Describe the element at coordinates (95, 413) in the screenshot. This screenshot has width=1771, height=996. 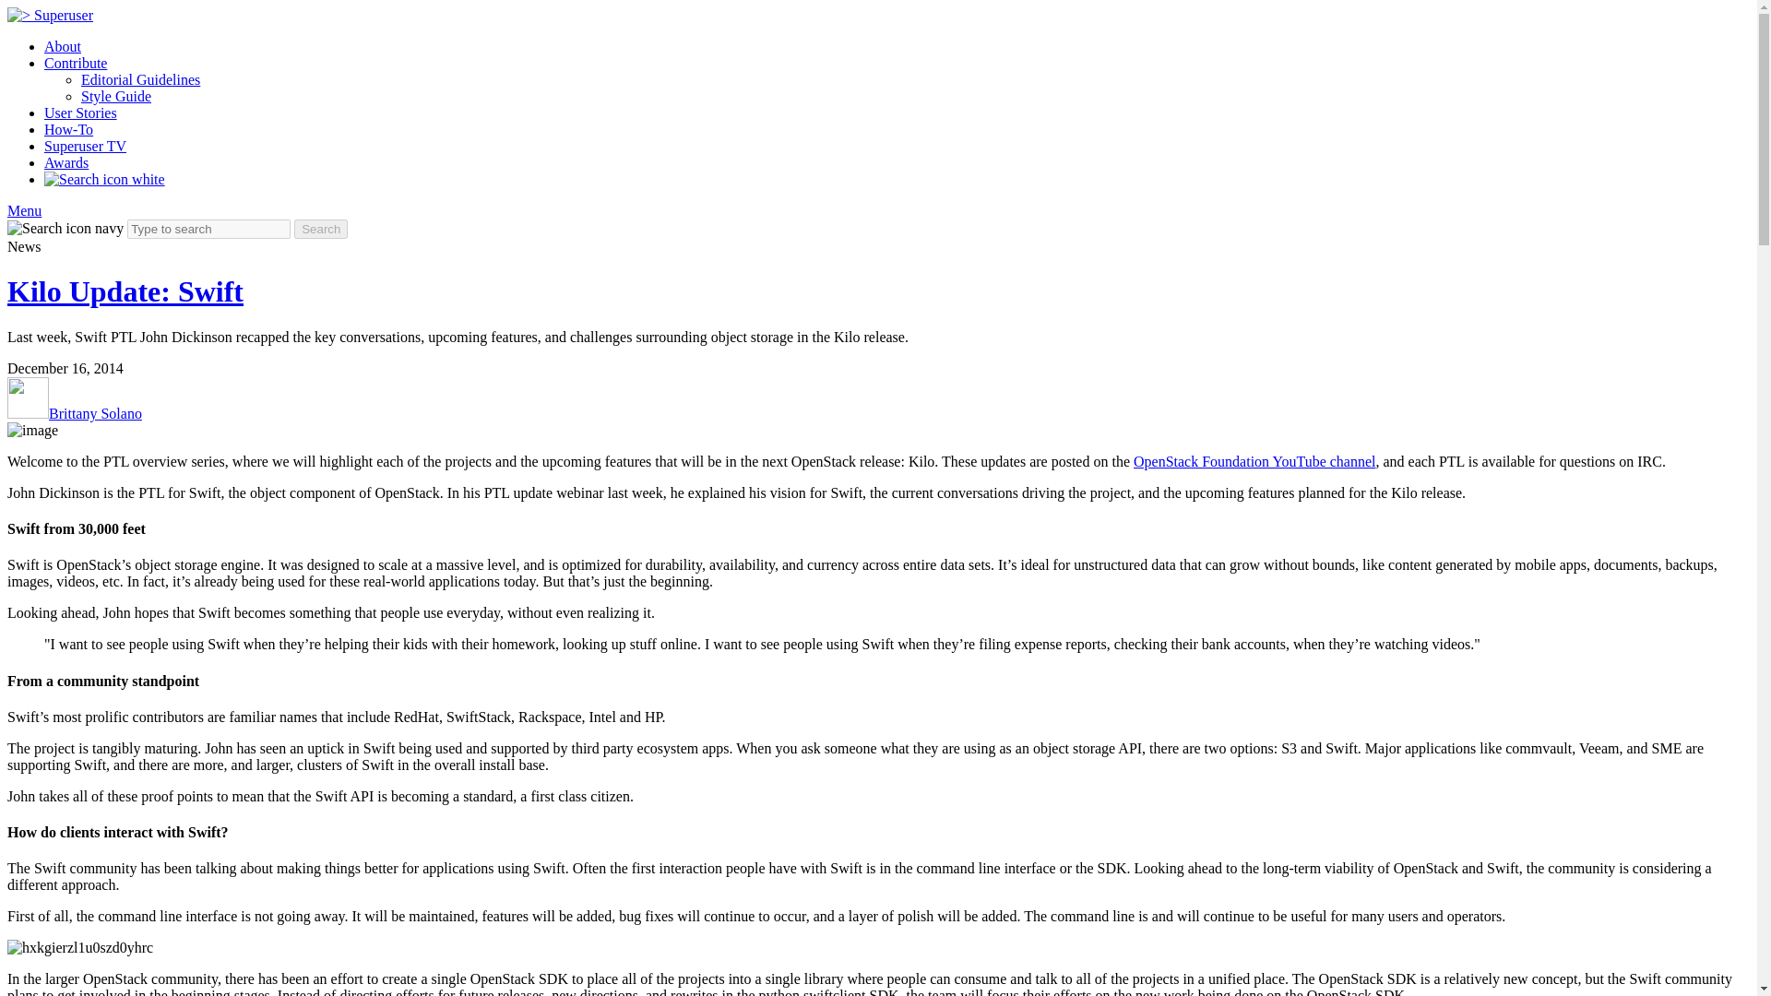
I see `Posts by Brittany Solano` at that location.